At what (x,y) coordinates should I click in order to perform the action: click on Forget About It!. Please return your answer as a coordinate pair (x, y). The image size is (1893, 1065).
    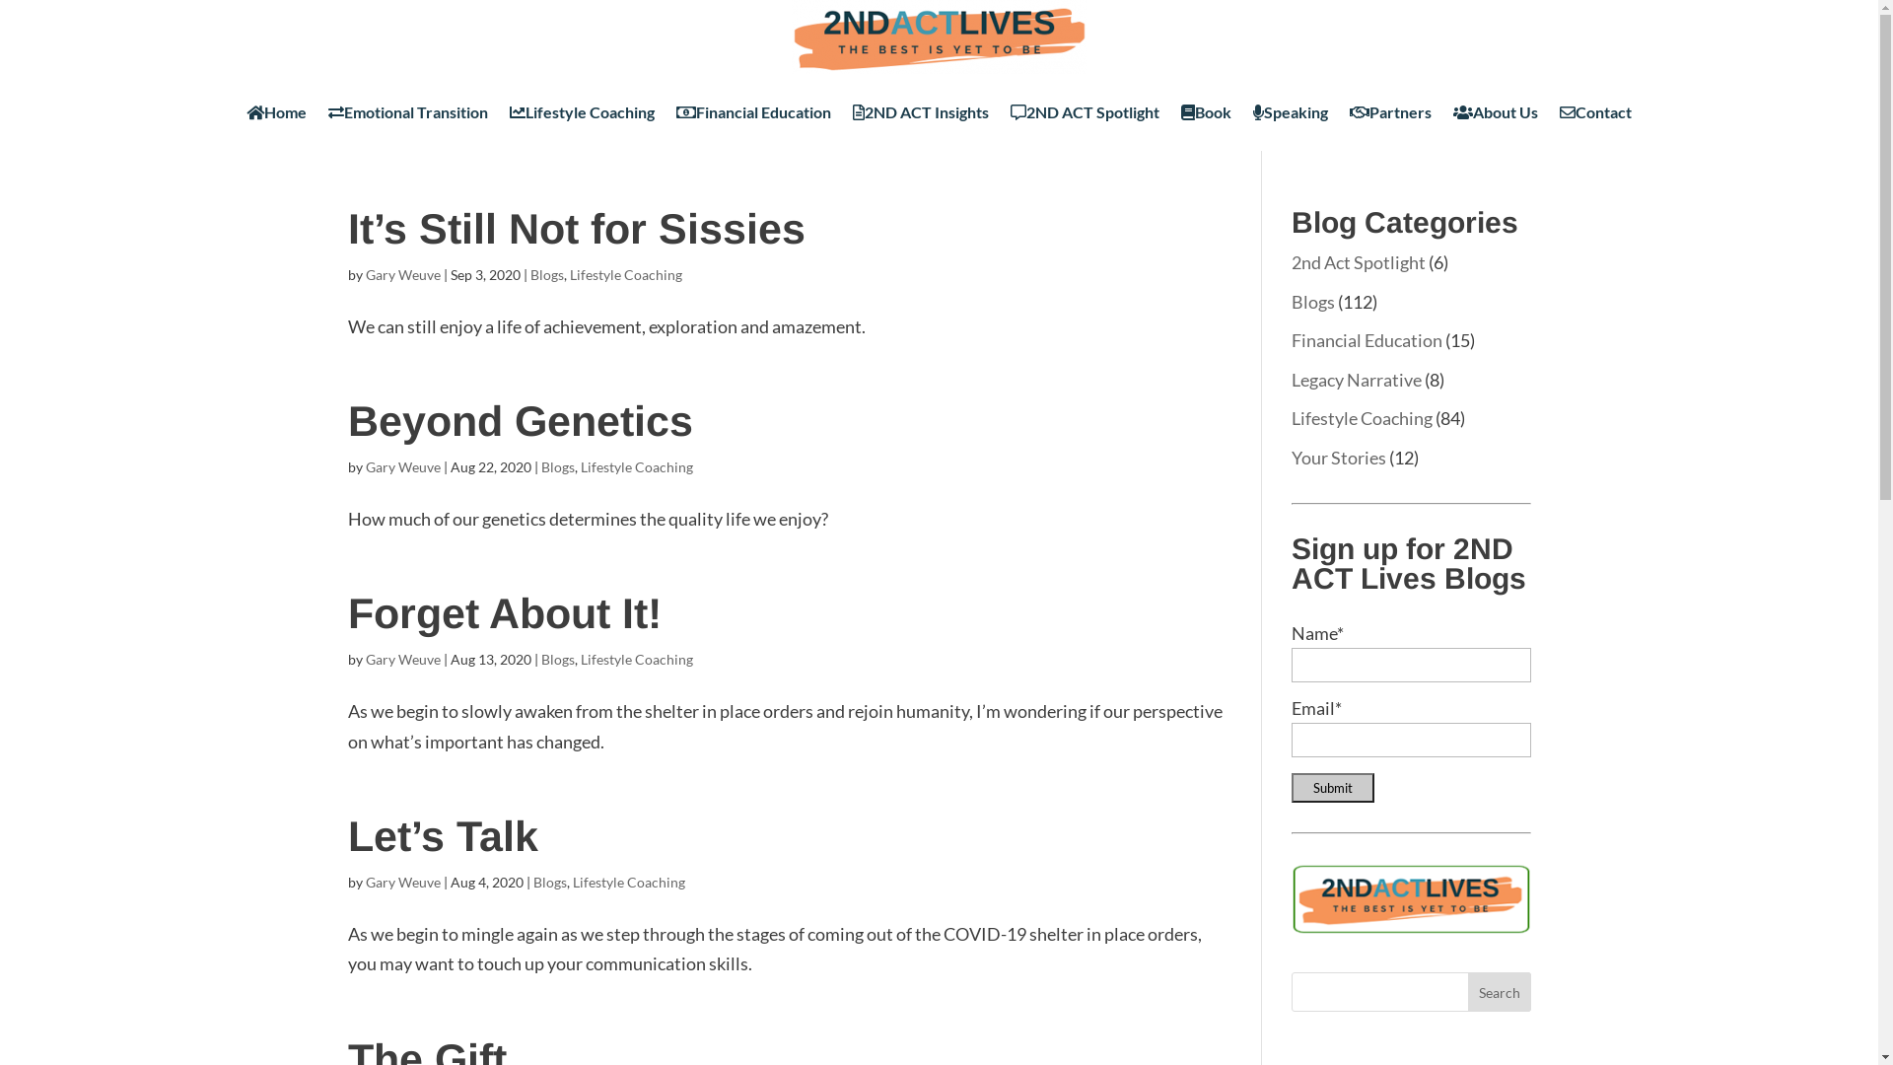
    Looking at the image, I should click on (504, 613).